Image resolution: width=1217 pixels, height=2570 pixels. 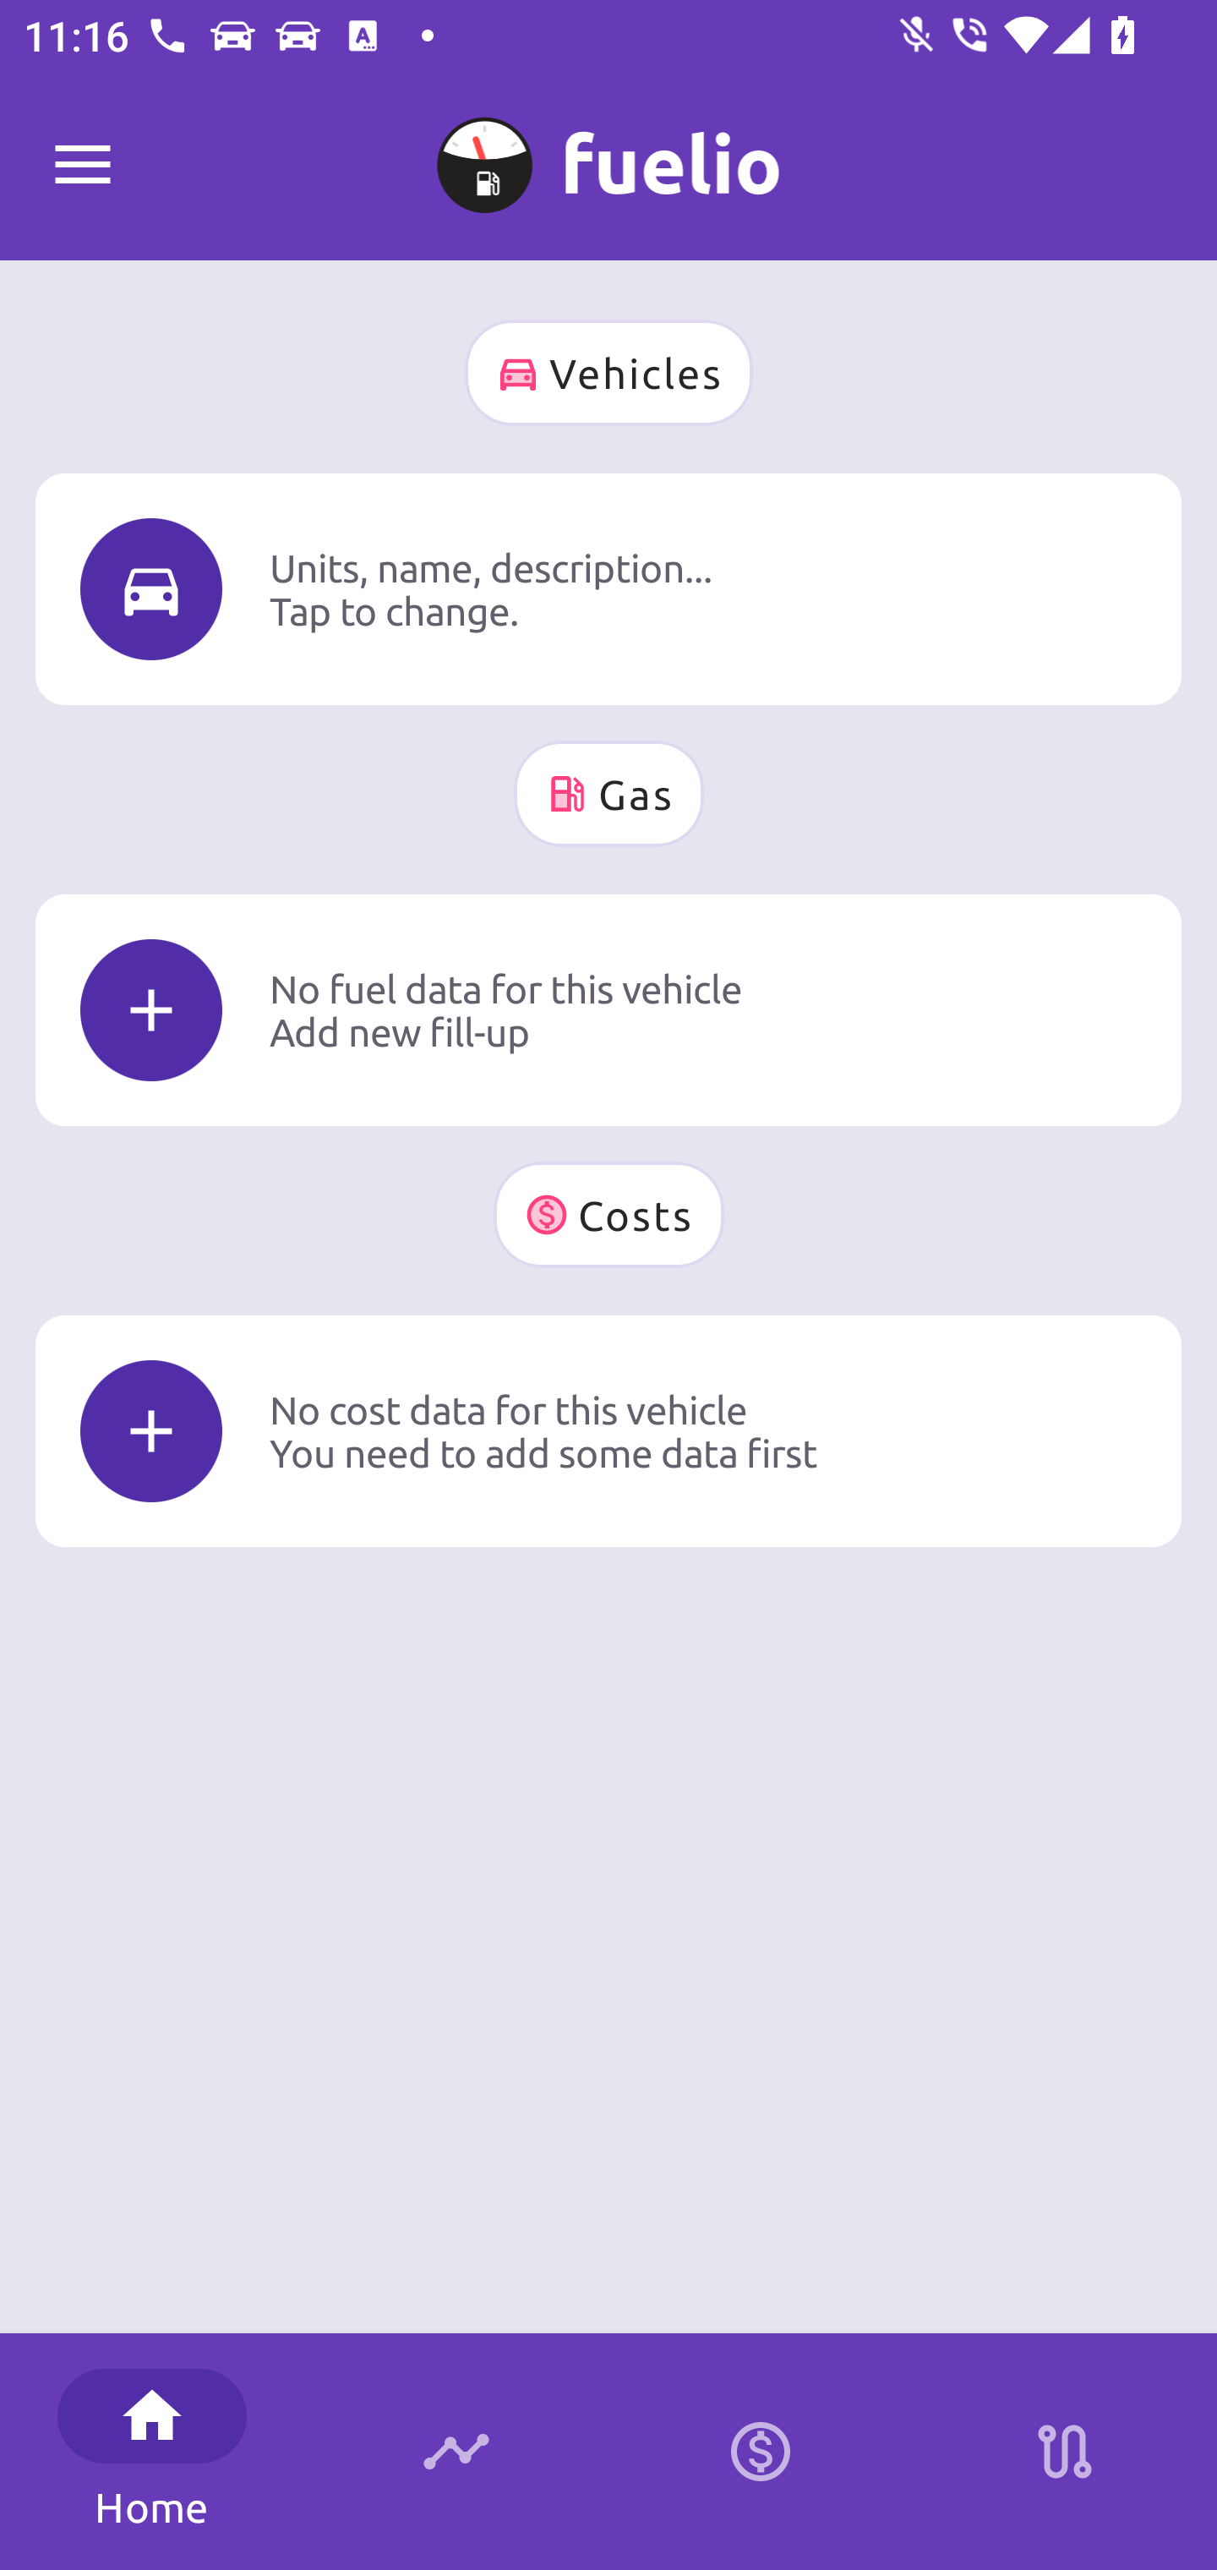 I want to click on Icon, so click(x=151, y=1009).